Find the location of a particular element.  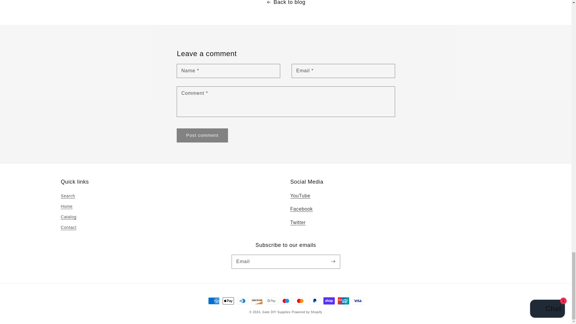

Twitter is located at coordinates (298, 222).